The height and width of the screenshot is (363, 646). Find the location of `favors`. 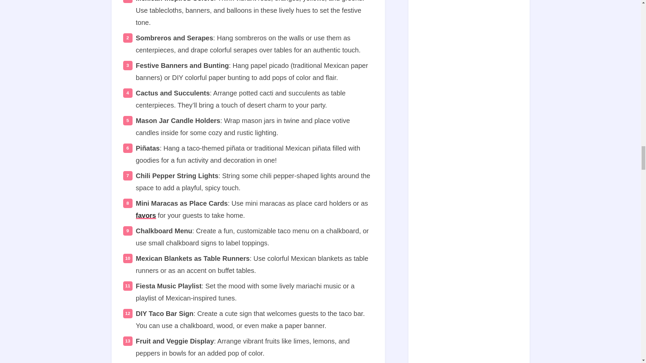

favors is located at coordinates (146, 215).